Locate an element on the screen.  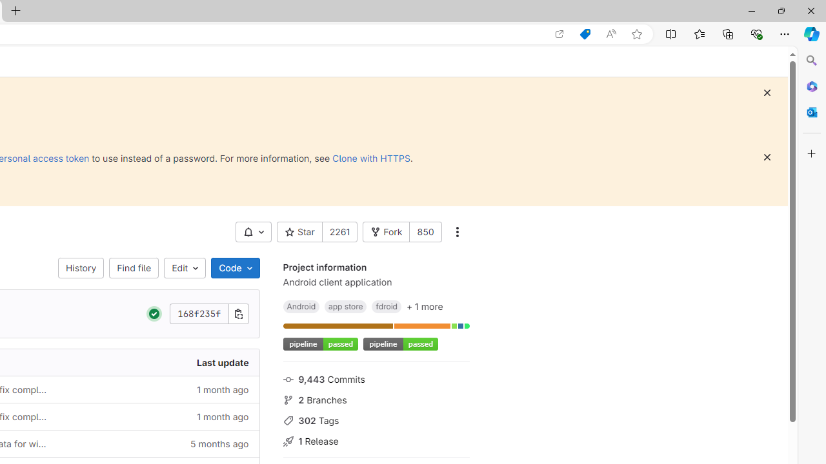
Code is located at coordinates (235, 268).